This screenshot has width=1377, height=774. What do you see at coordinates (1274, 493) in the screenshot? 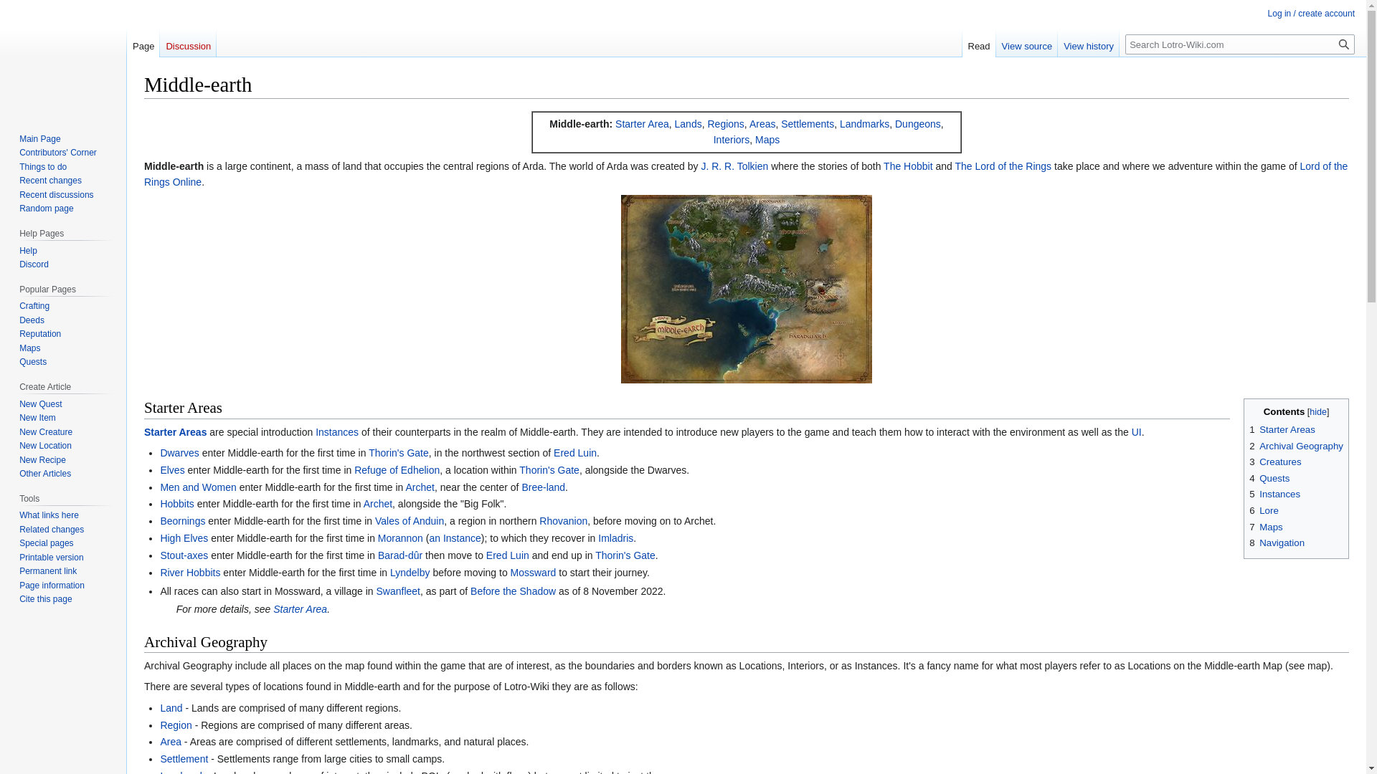
I see `5 Instances` at bounding box center [1274, 493].